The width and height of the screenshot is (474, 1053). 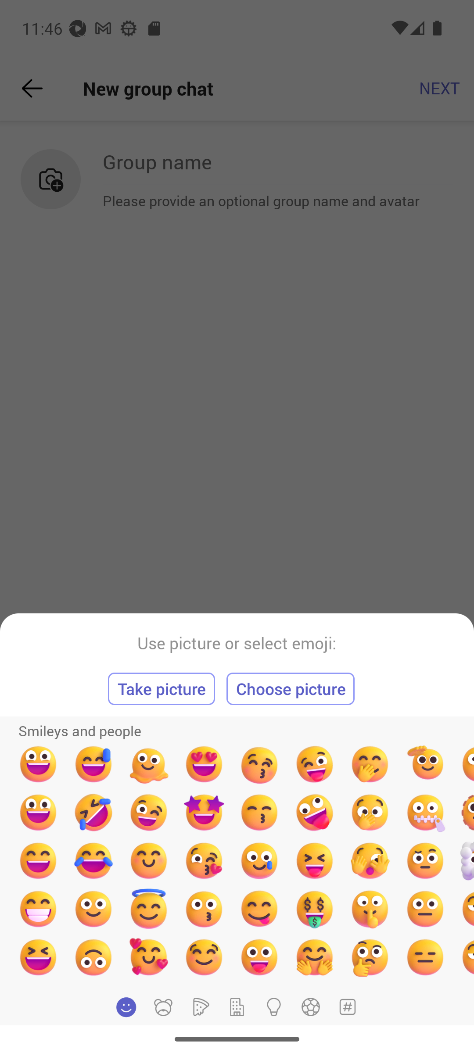 I want to click on Wink emoji, so click(x=149, y=813).